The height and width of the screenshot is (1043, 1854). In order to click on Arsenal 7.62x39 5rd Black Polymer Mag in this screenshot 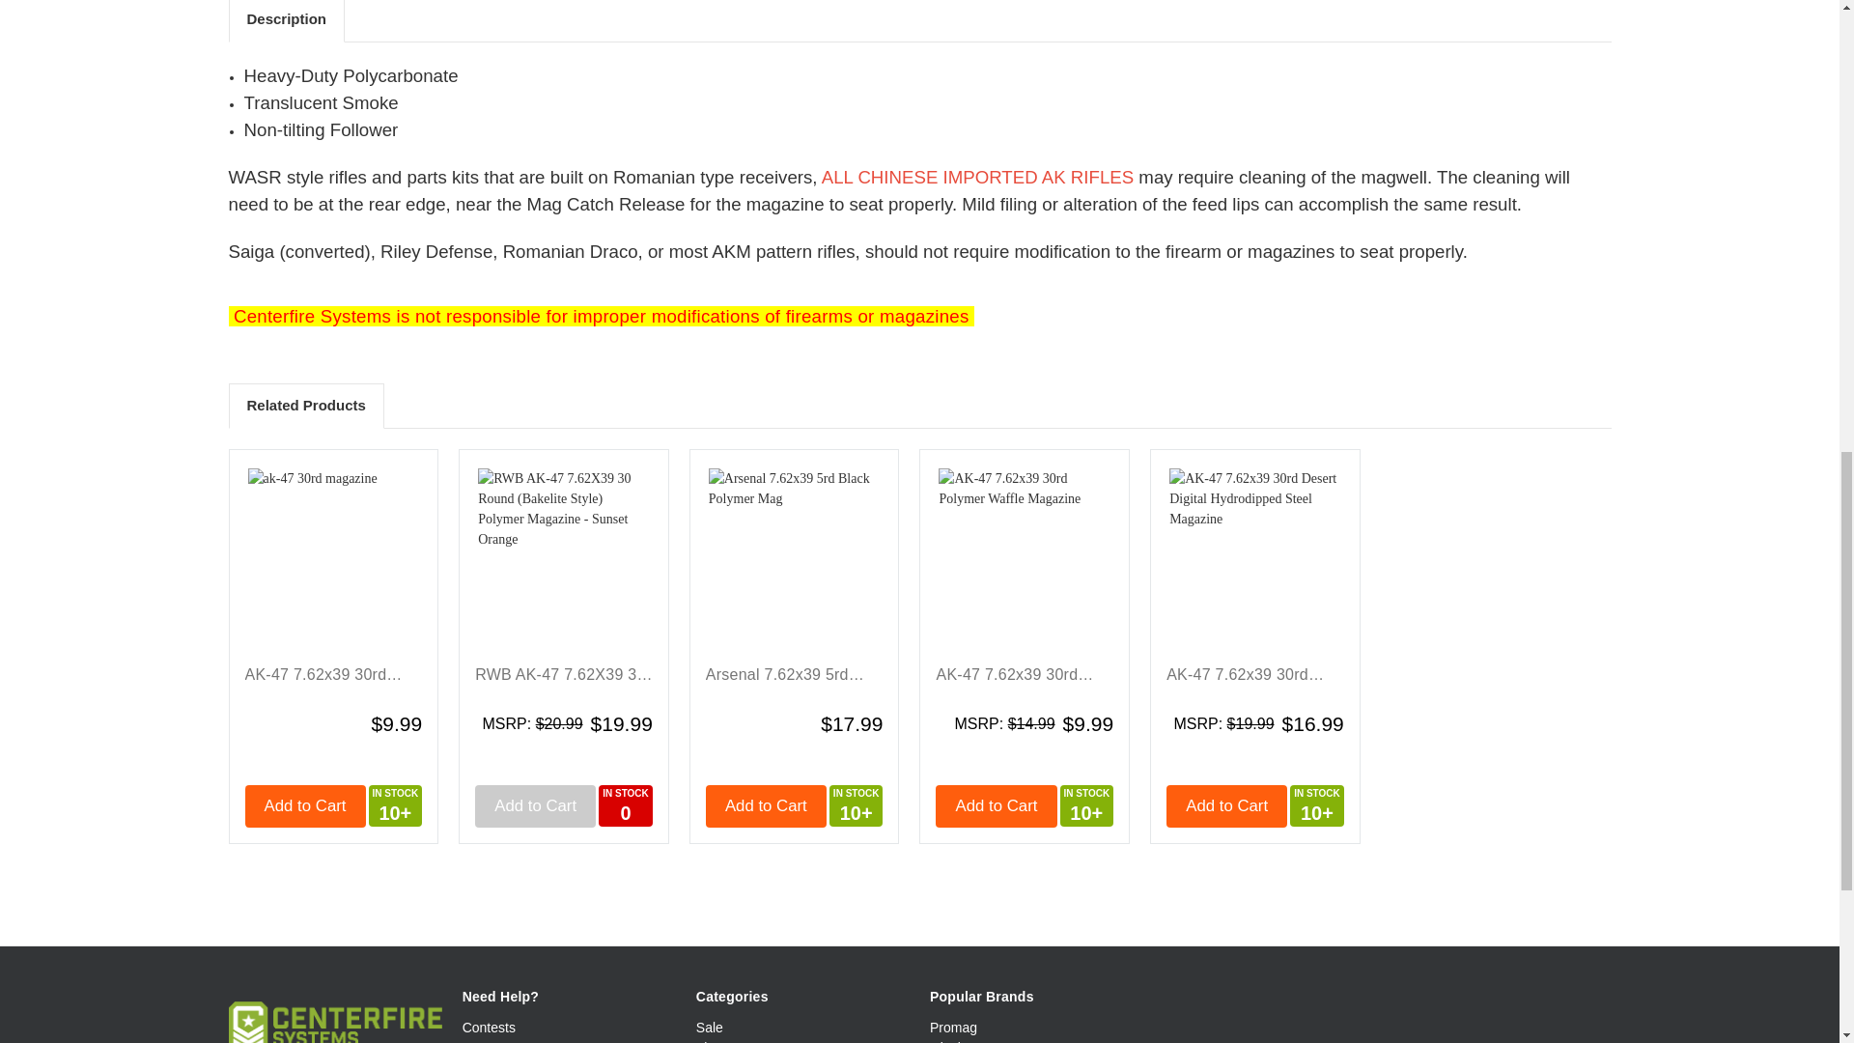, I will do `click(794, 558)`.